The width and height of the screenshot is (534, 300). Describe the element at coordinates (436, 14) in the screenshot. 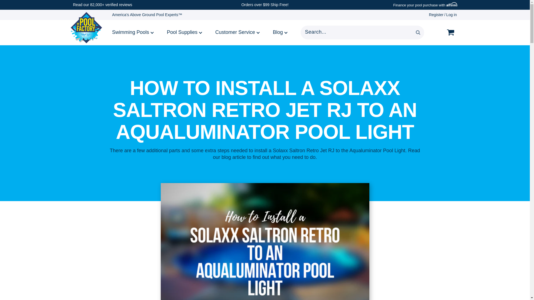

I see `Register` at that location.